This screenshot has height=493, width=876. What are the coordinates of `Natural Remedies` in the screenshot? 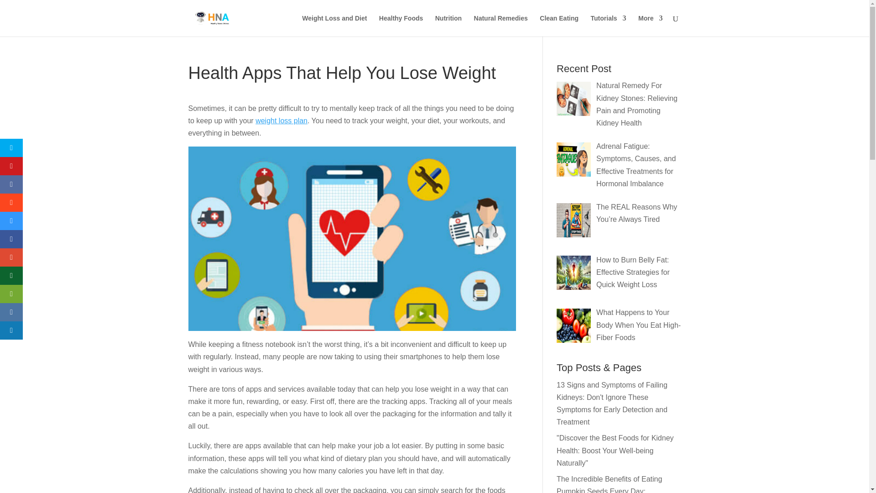 It's located at (501, 26).